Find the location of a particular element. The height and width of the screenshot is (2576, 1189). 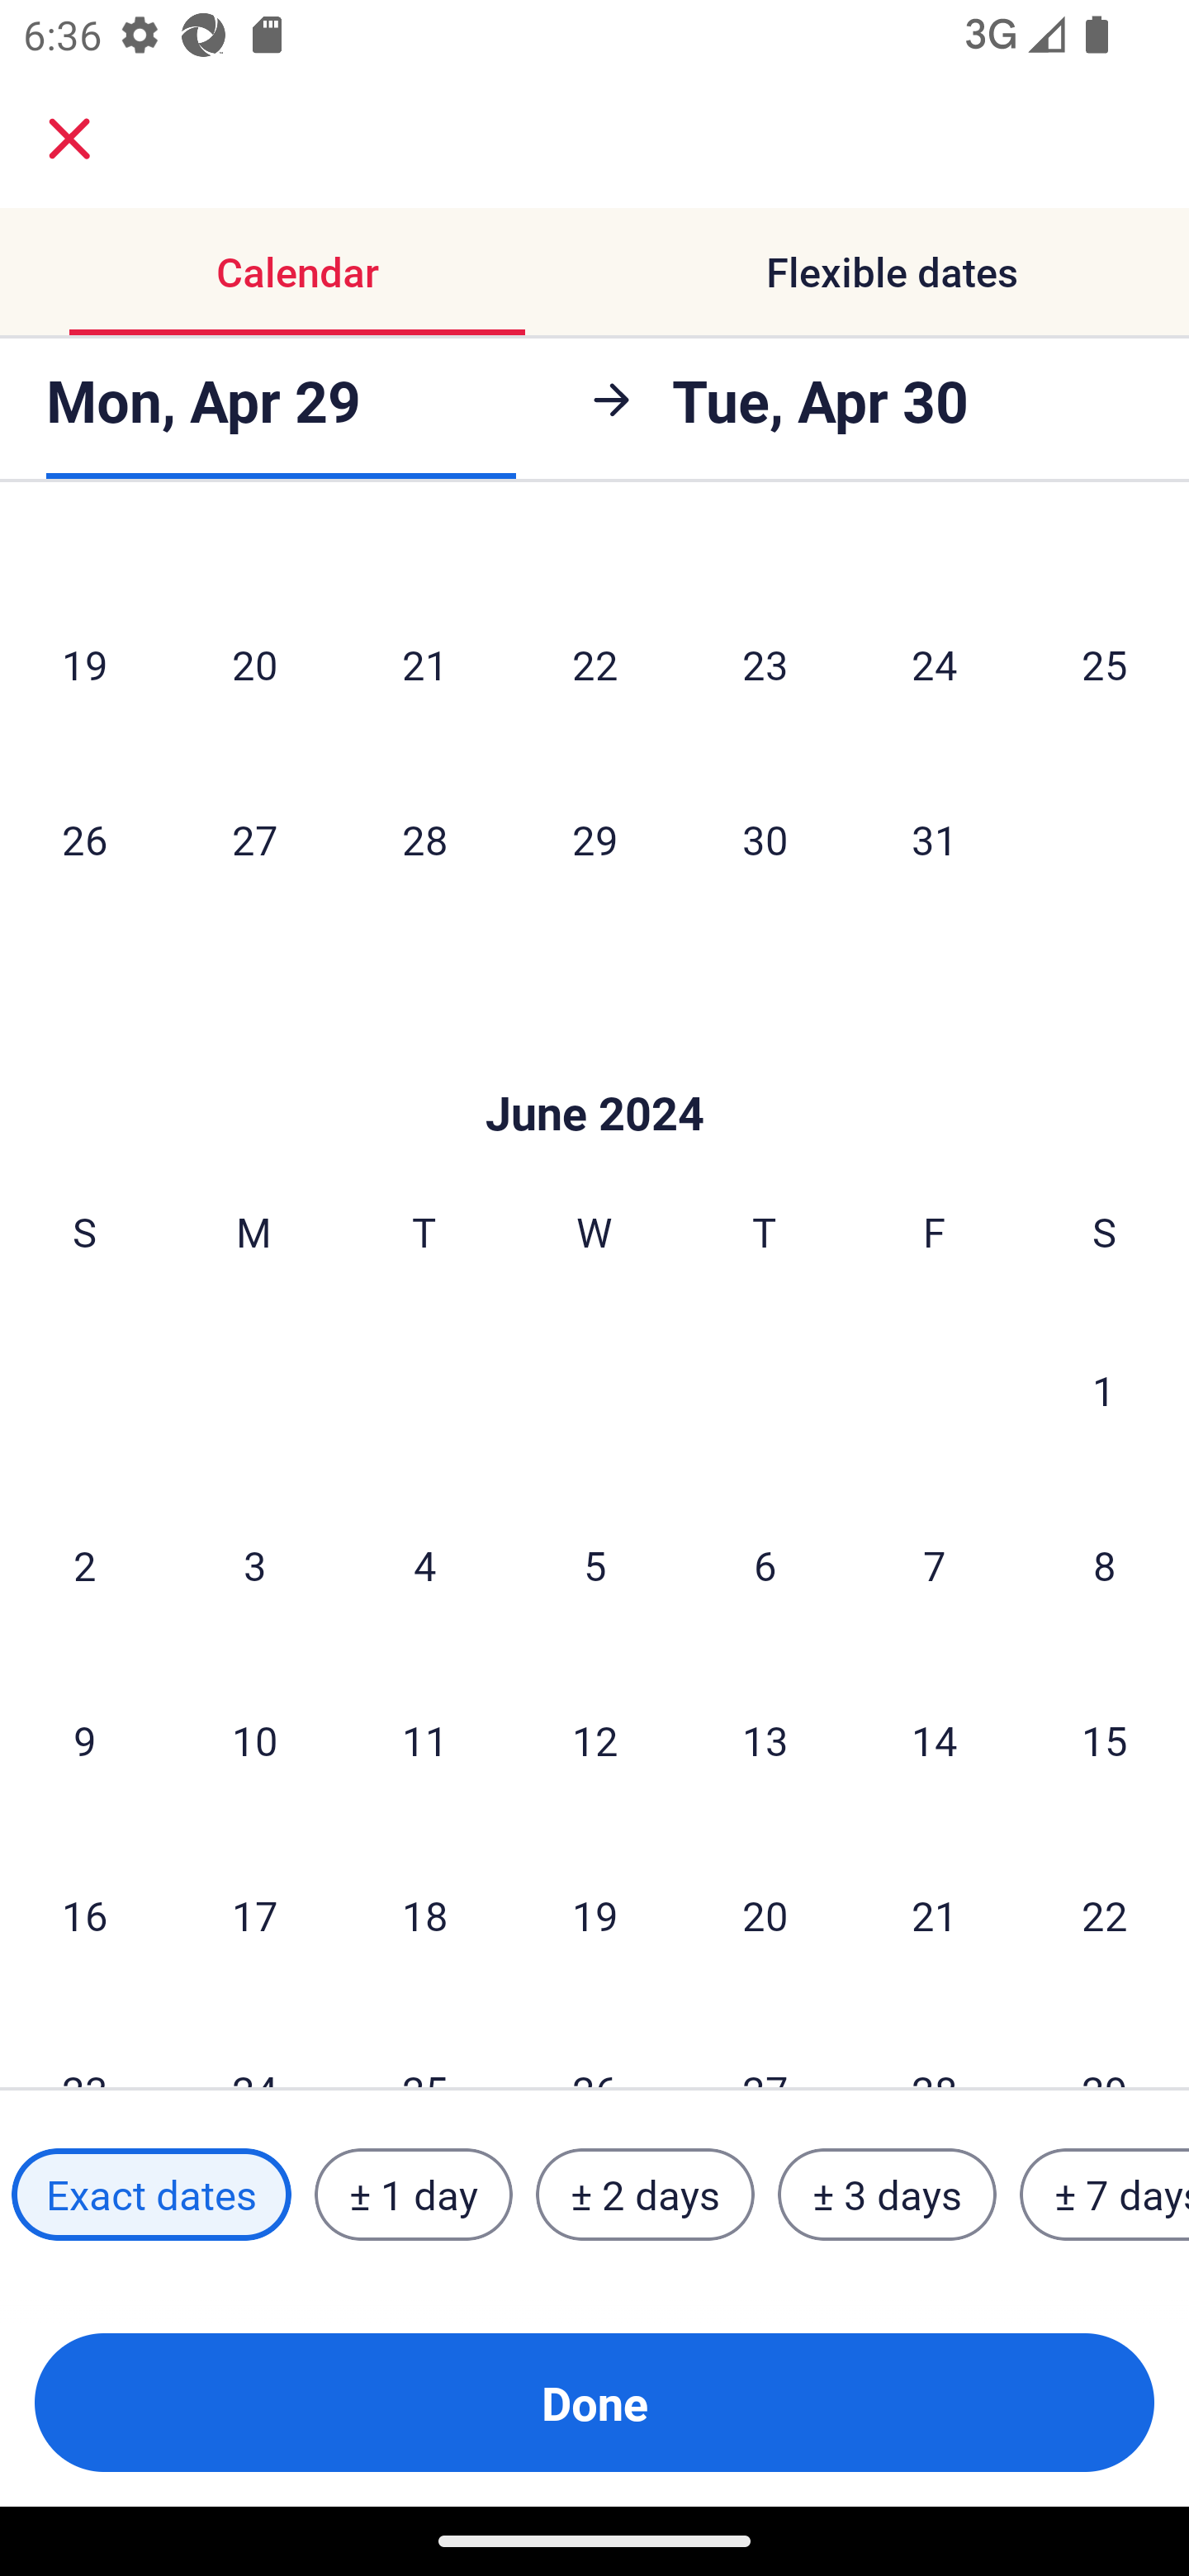

25 Saturday, May 25, 2024 is located at coordinates (1105, 664).